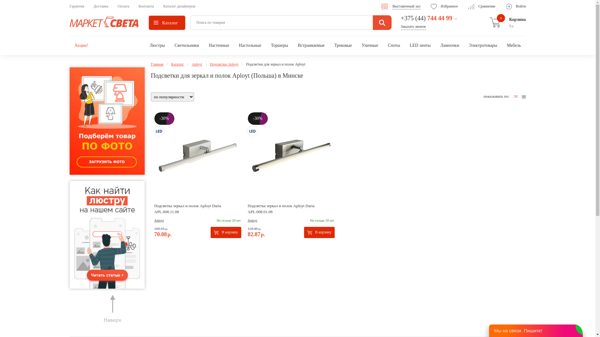  Describe the element at coordinates (252, 220) in the screenshot. I see `Aployt` at that location.